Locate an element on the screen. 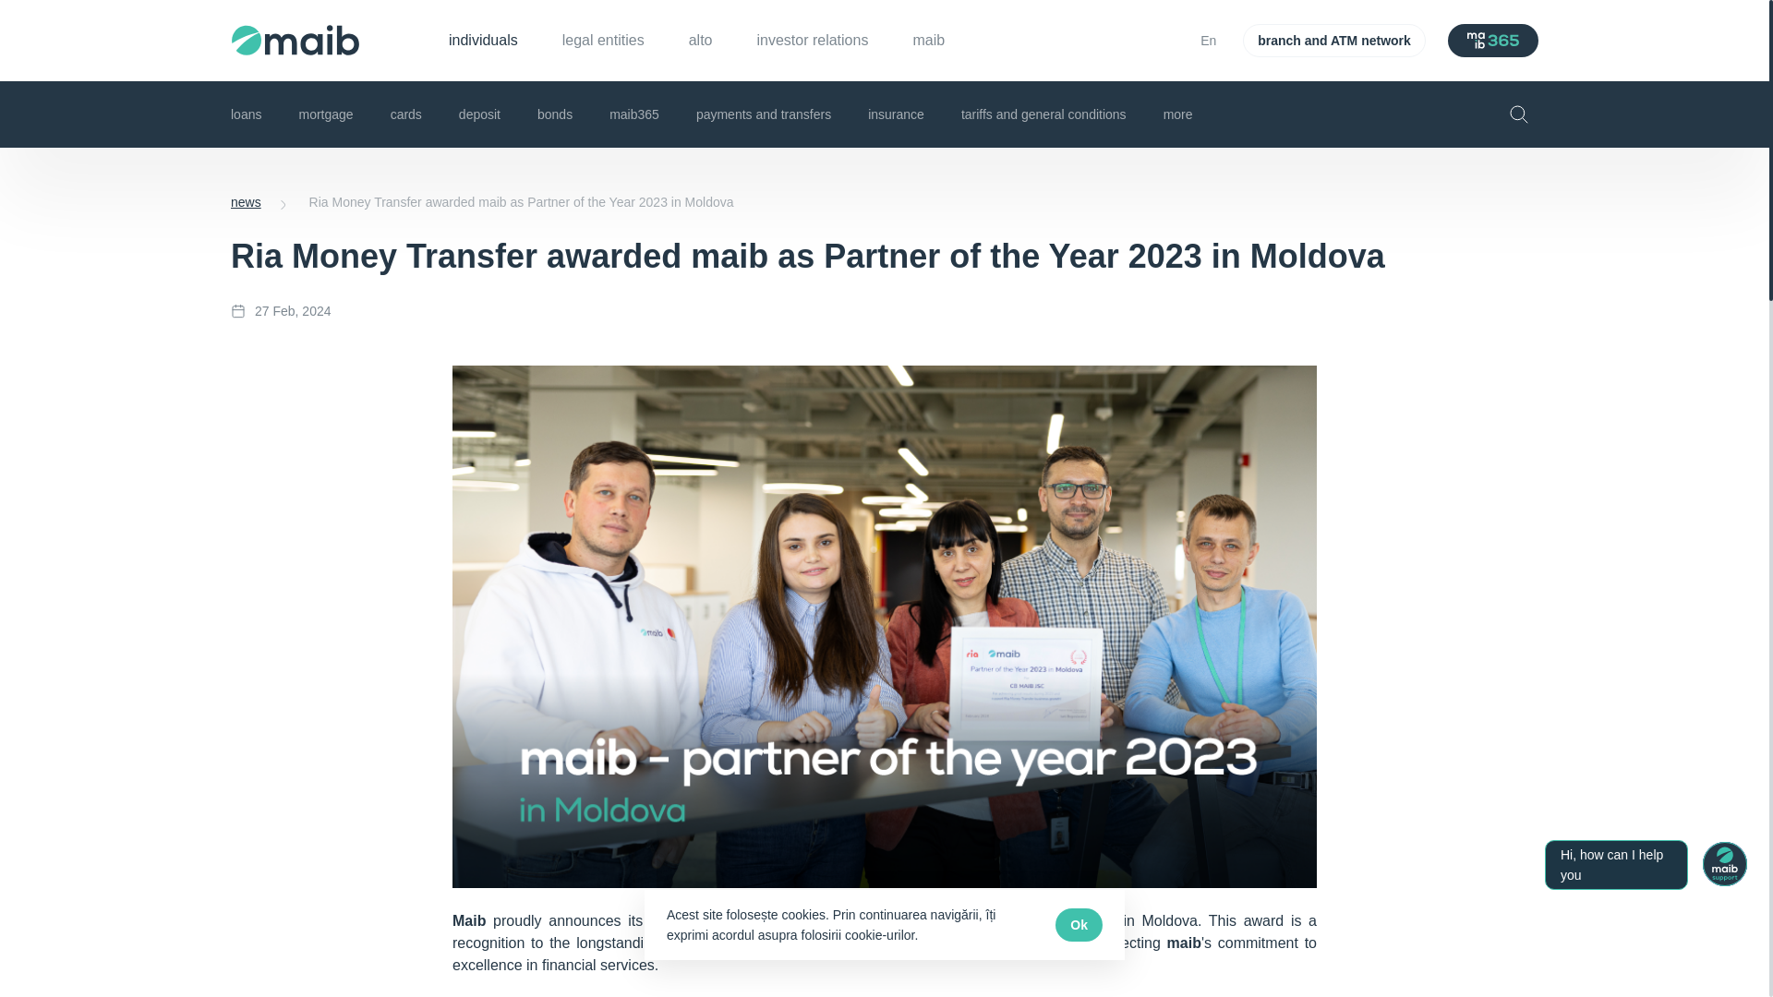 This screenshot has width=1773, height=997. branch and ATM network is located at coordinates (1333, 40).